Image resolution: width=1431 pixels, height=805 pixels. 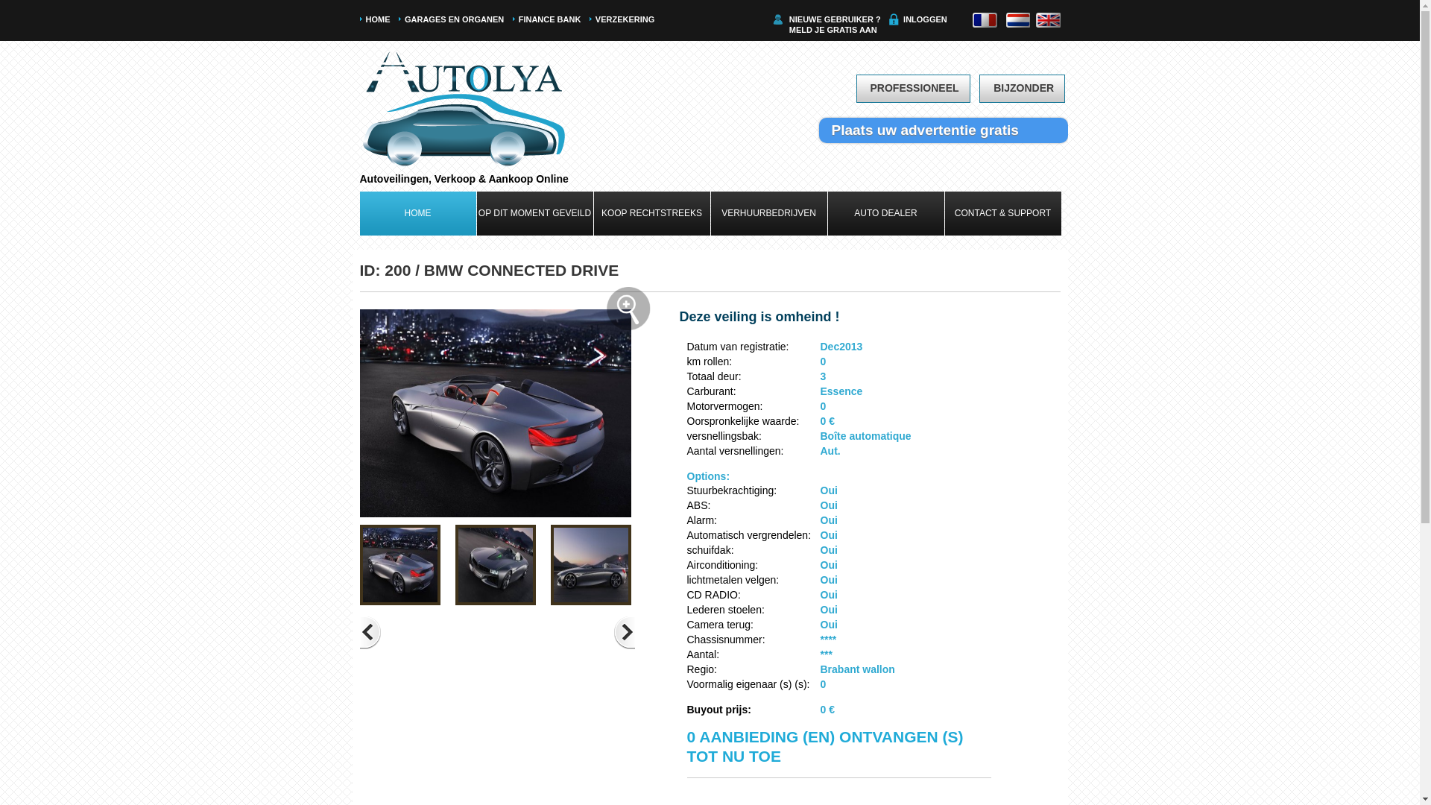 What do you see at coordinates (1017, 19) in the screenshot?
I see `  ` at bounding box center [1017, 19].